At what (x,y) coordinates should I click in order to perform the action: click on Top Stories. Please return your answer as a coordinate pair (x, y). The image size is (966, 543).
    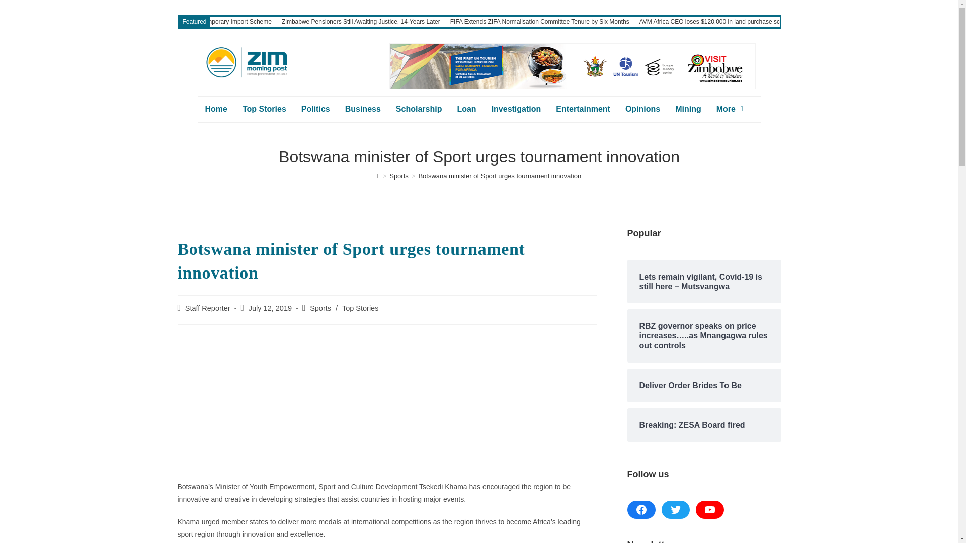
    Looking at the image, I should click on (264, 109).